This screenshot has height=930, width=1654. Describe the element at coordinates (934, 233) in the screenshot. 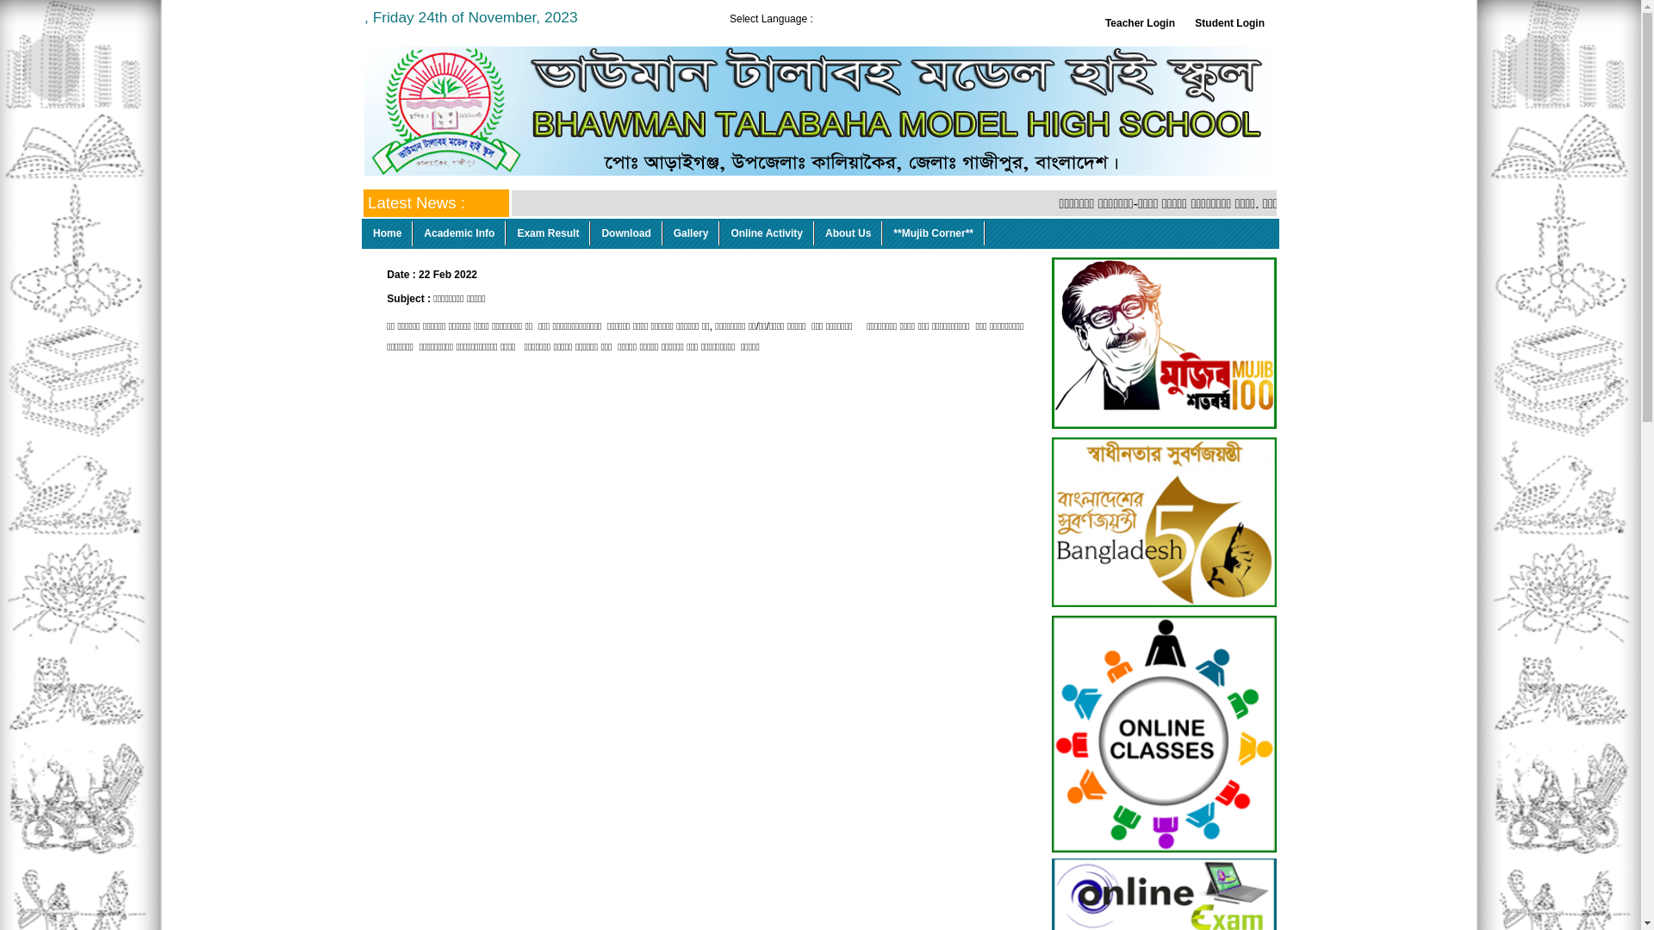

I see `**Mujib Corner**` at that location.